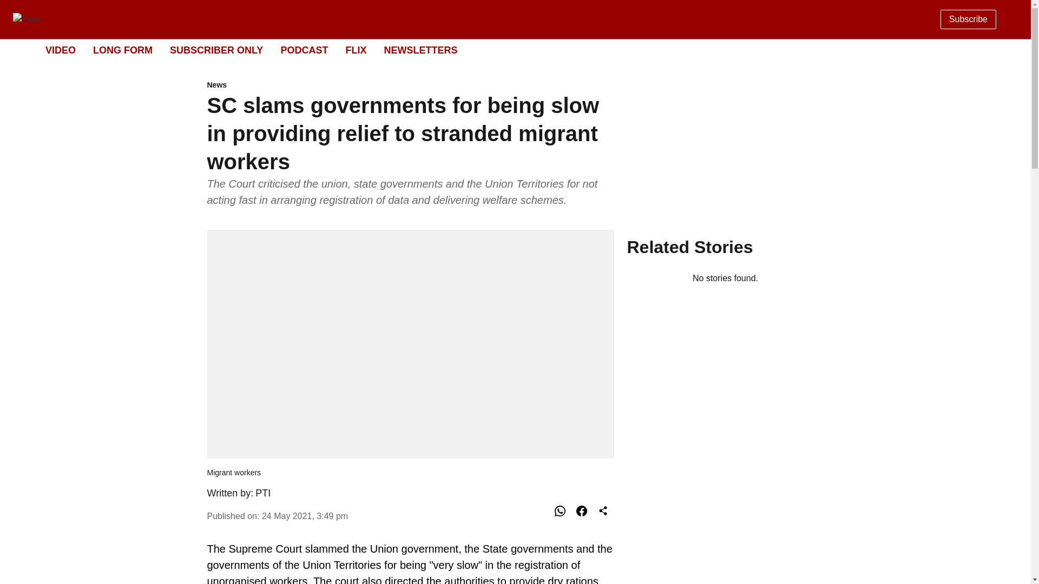 The height and width of the screenshot is (584, 1039). What do you see at coordinates (263, 493) in the screenshot?
I see `PTI` at bounding box center [263, 493].